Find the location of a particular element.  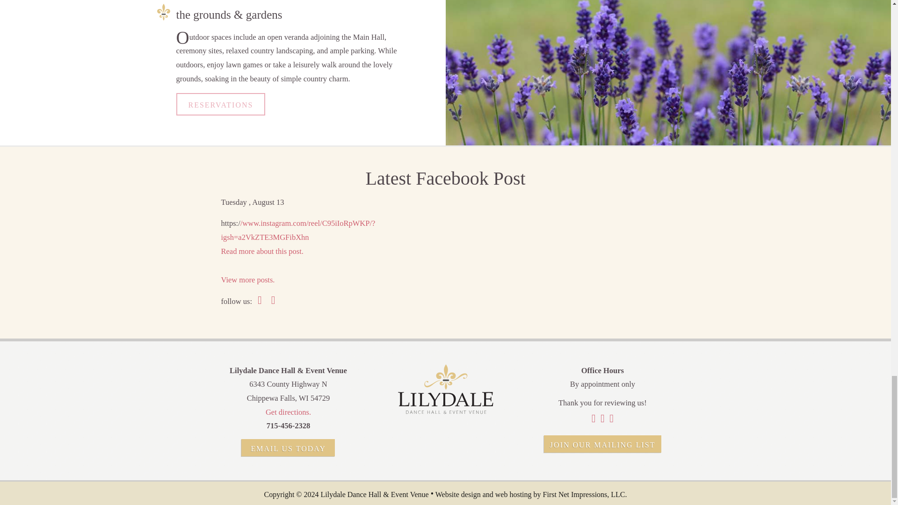

JOIN OUR MAILING LIST is located at coordinates (602, 443).